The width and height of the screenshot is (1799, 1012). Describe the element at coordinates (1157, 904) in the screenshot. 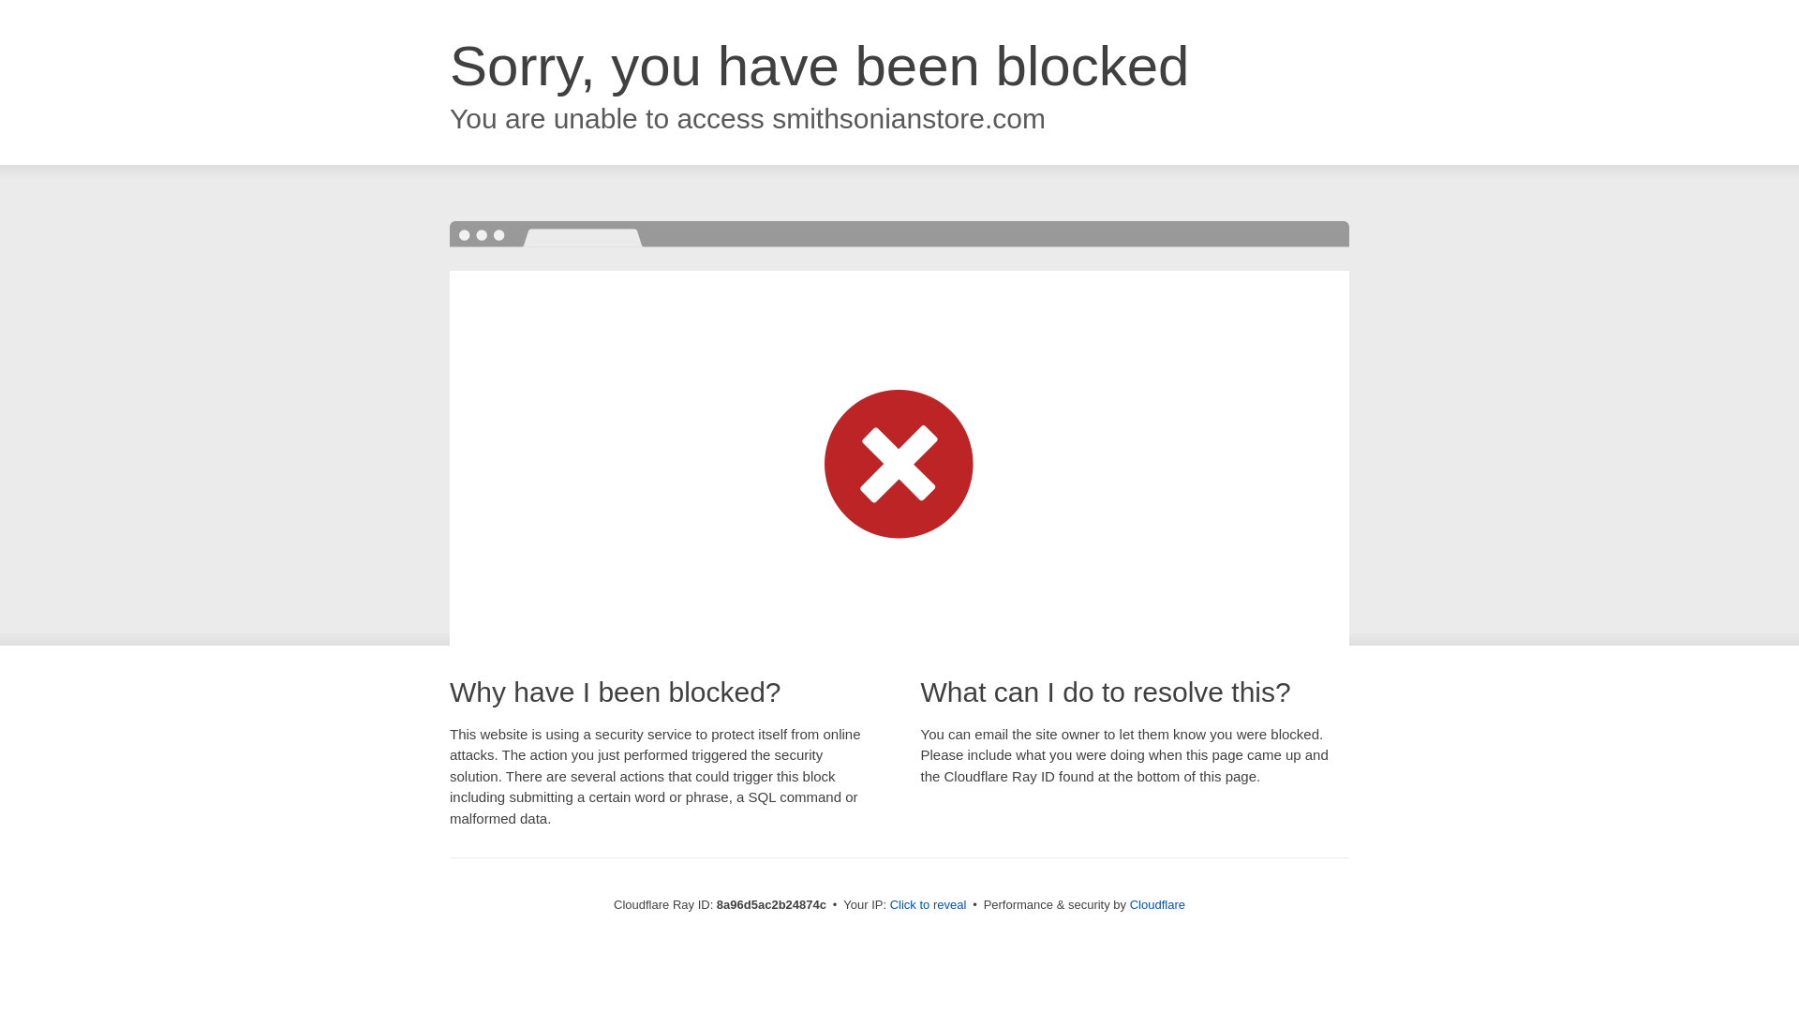

I see `Cloudflare` at that location.